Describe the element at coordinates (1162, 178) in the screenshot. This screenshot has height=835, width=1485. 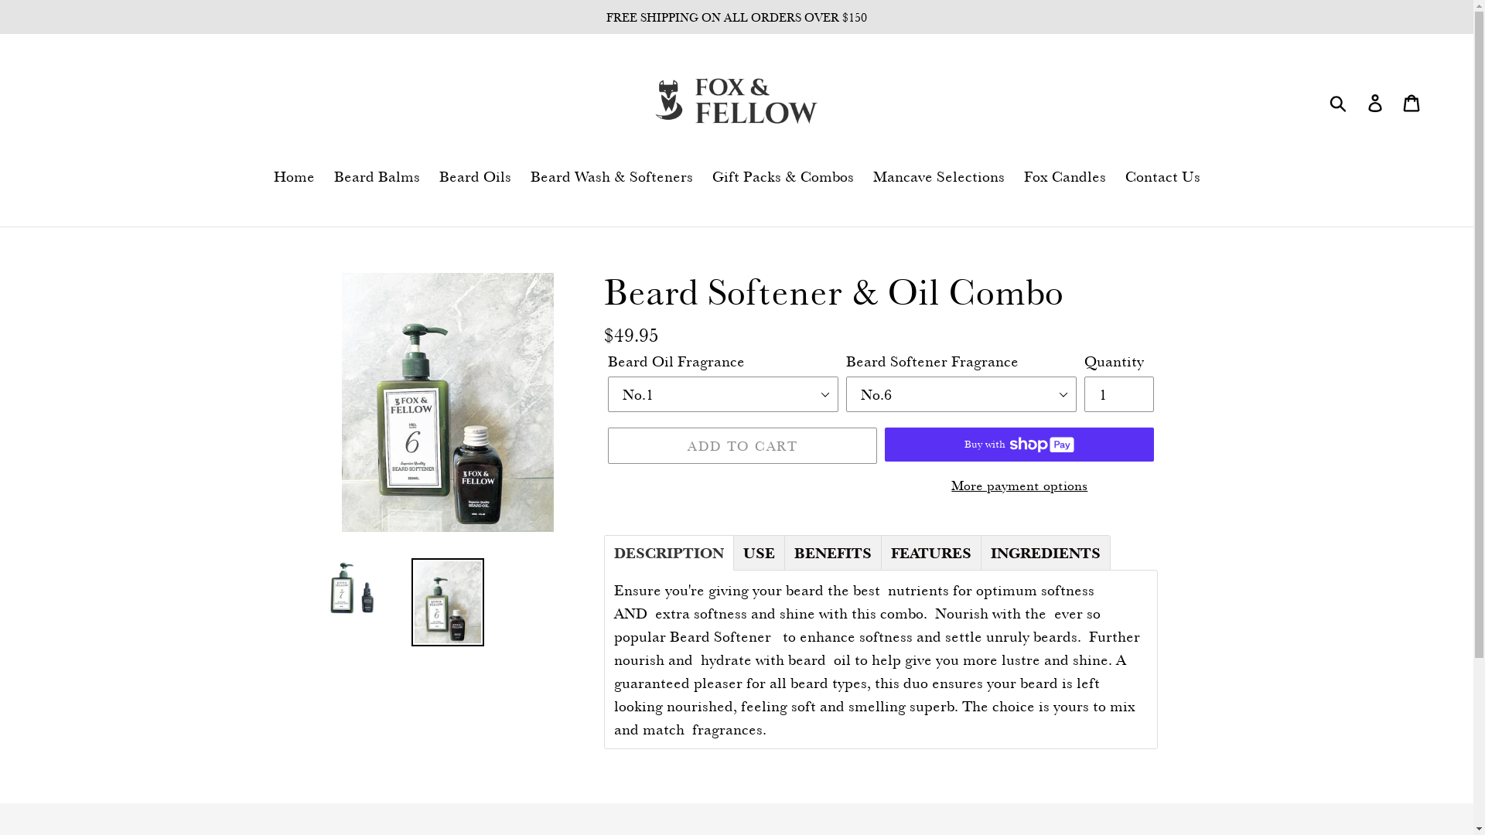
I see `Contact Us` at that location.